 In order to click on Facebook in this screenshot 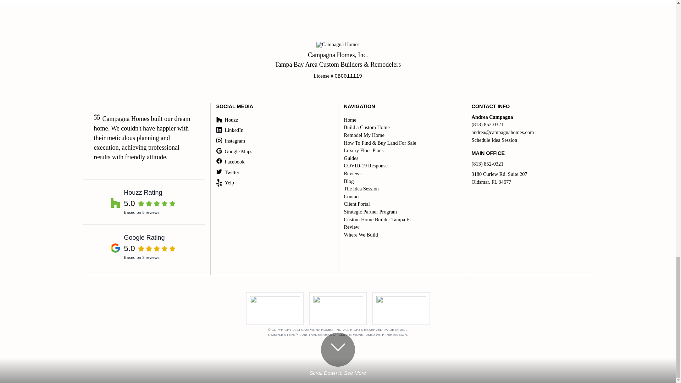, I will do `click(143, 201)`.